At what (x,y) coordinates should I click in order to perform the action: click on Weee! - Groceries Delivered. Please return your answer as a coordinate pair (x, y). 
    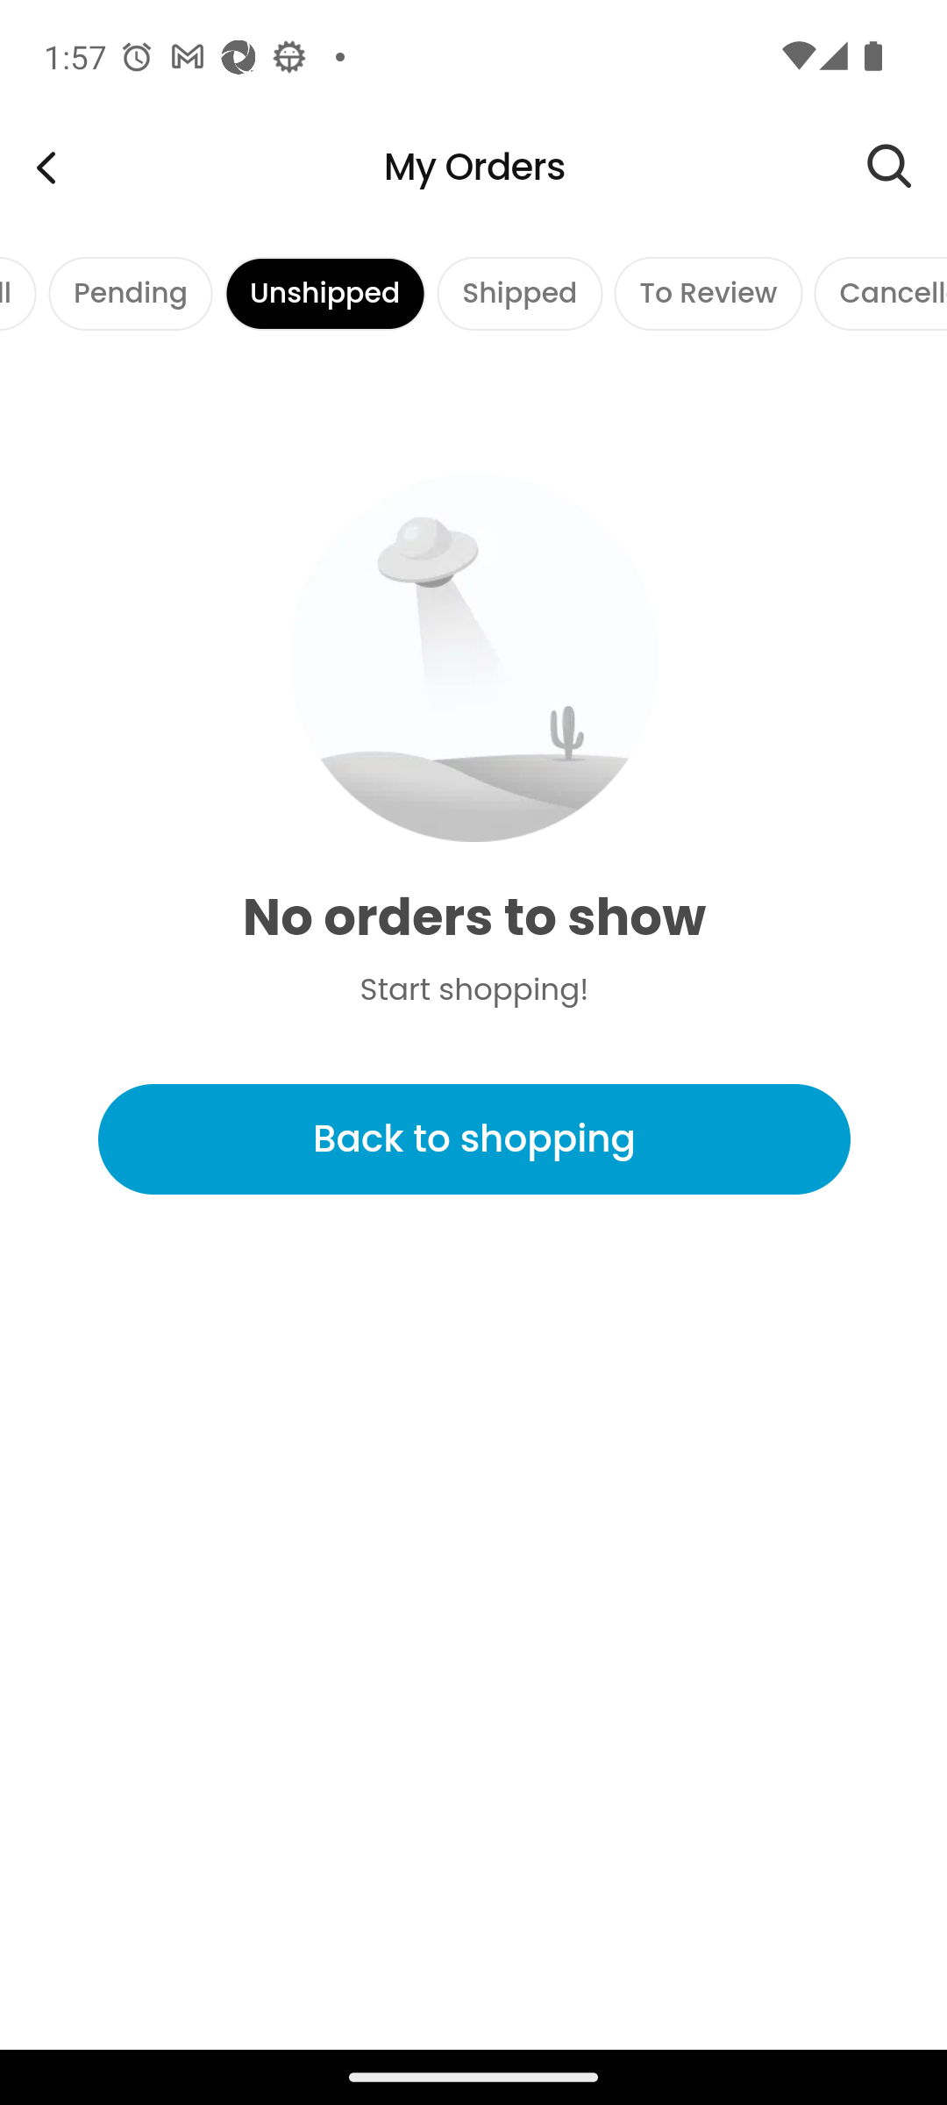
    Looking at the image, I should click on (46, 167).